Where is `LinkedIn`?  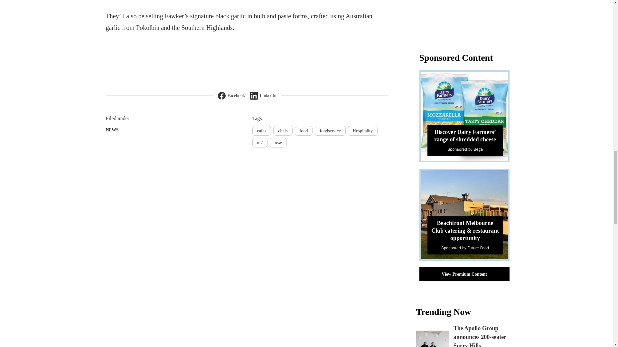
LinkedIn is located at coordinates (263, 96).